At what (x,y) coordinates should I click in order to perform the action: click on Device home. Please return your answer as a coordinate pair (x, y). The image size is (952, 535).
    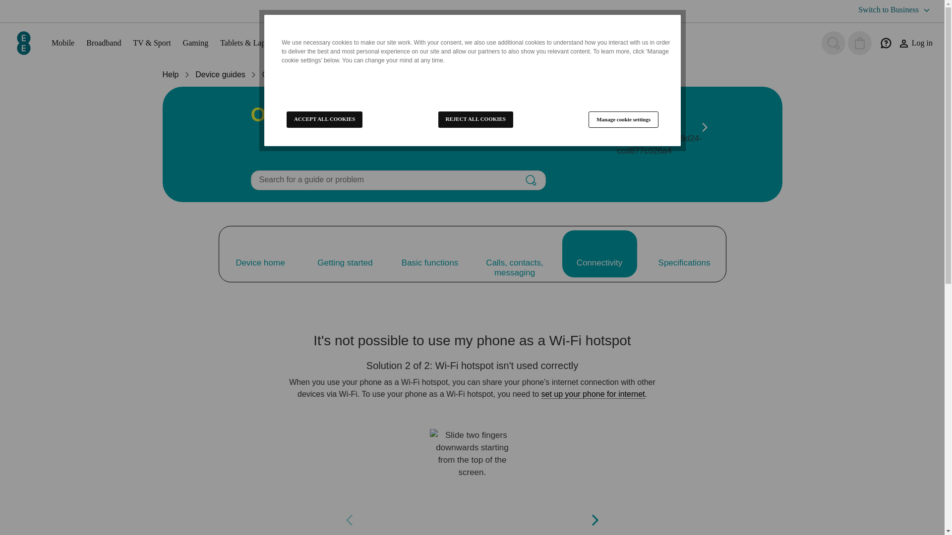
    Looking at the image, I should click on (260, 254).